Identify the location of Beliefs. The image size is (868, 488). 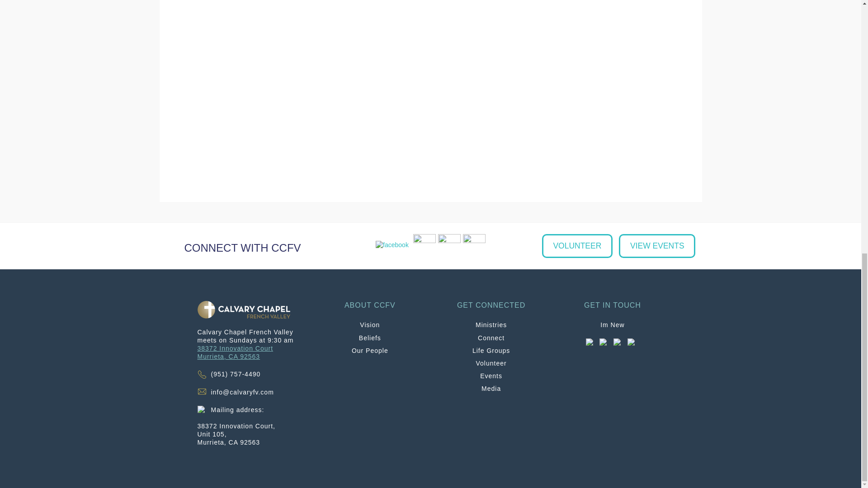
(370, 338).